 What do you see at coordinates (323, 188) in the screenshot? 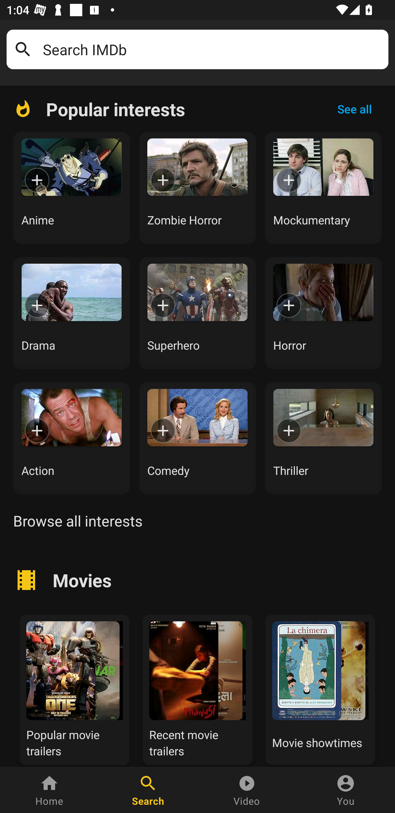
I see `Mockumentary` at bounding box center [323, 188].